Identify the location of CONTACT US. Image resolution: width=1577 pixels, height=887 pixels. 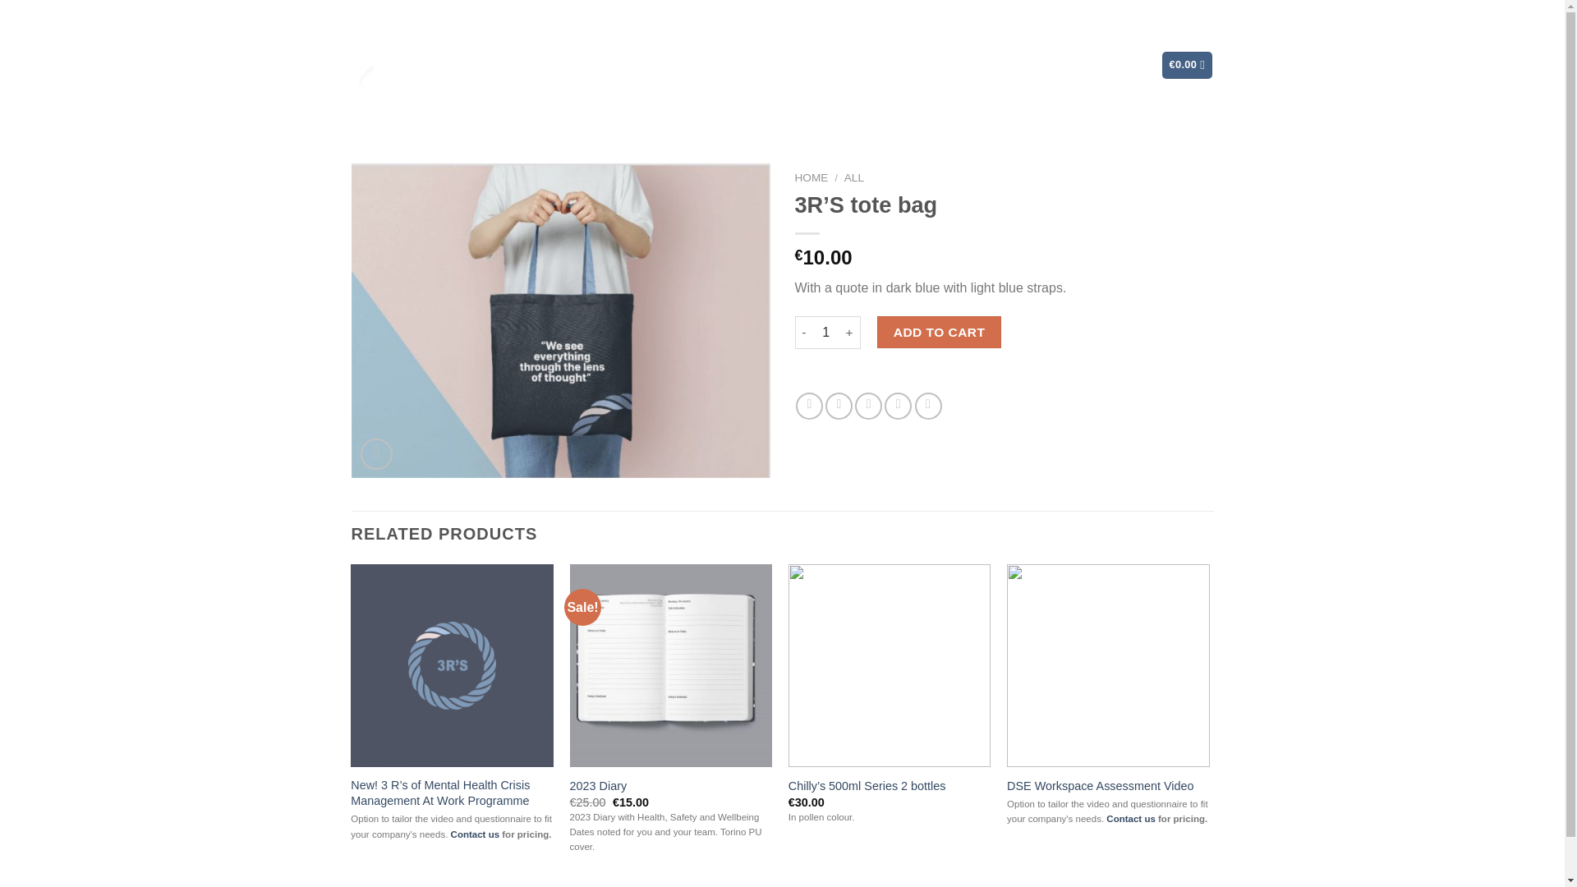
(1084, 66).